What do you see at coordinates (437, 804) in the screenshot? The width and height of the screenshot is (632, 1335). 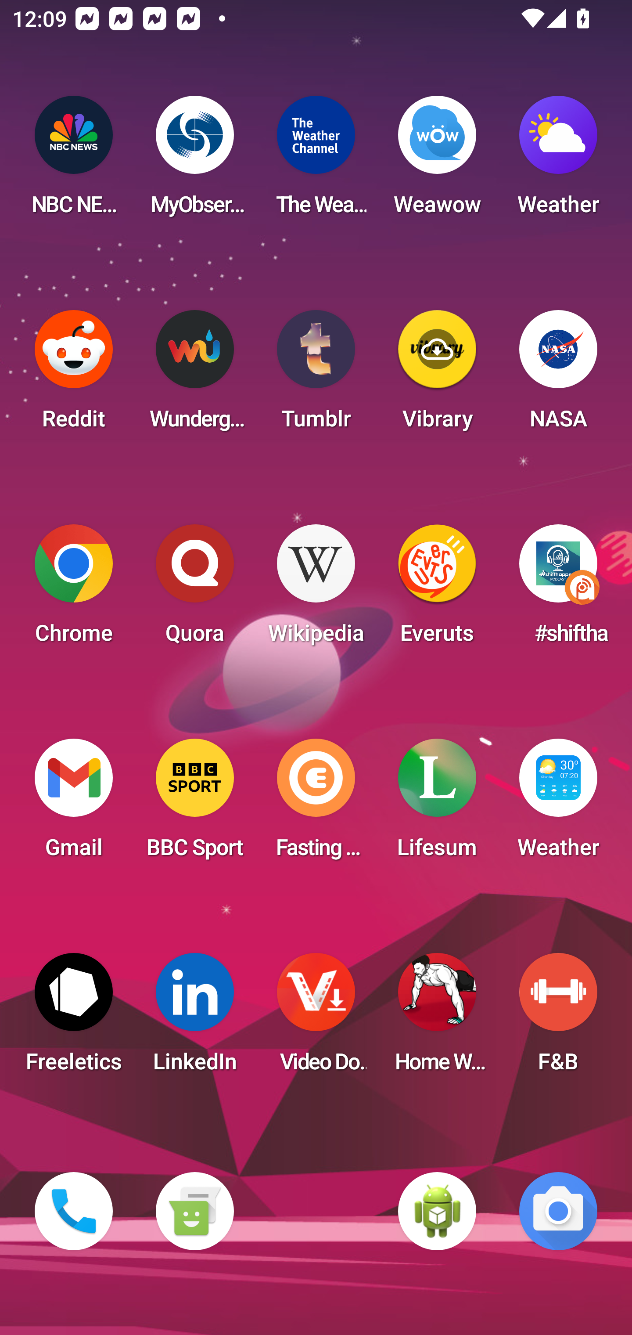 I see `Lifesum` at bounding box center [437, 804].